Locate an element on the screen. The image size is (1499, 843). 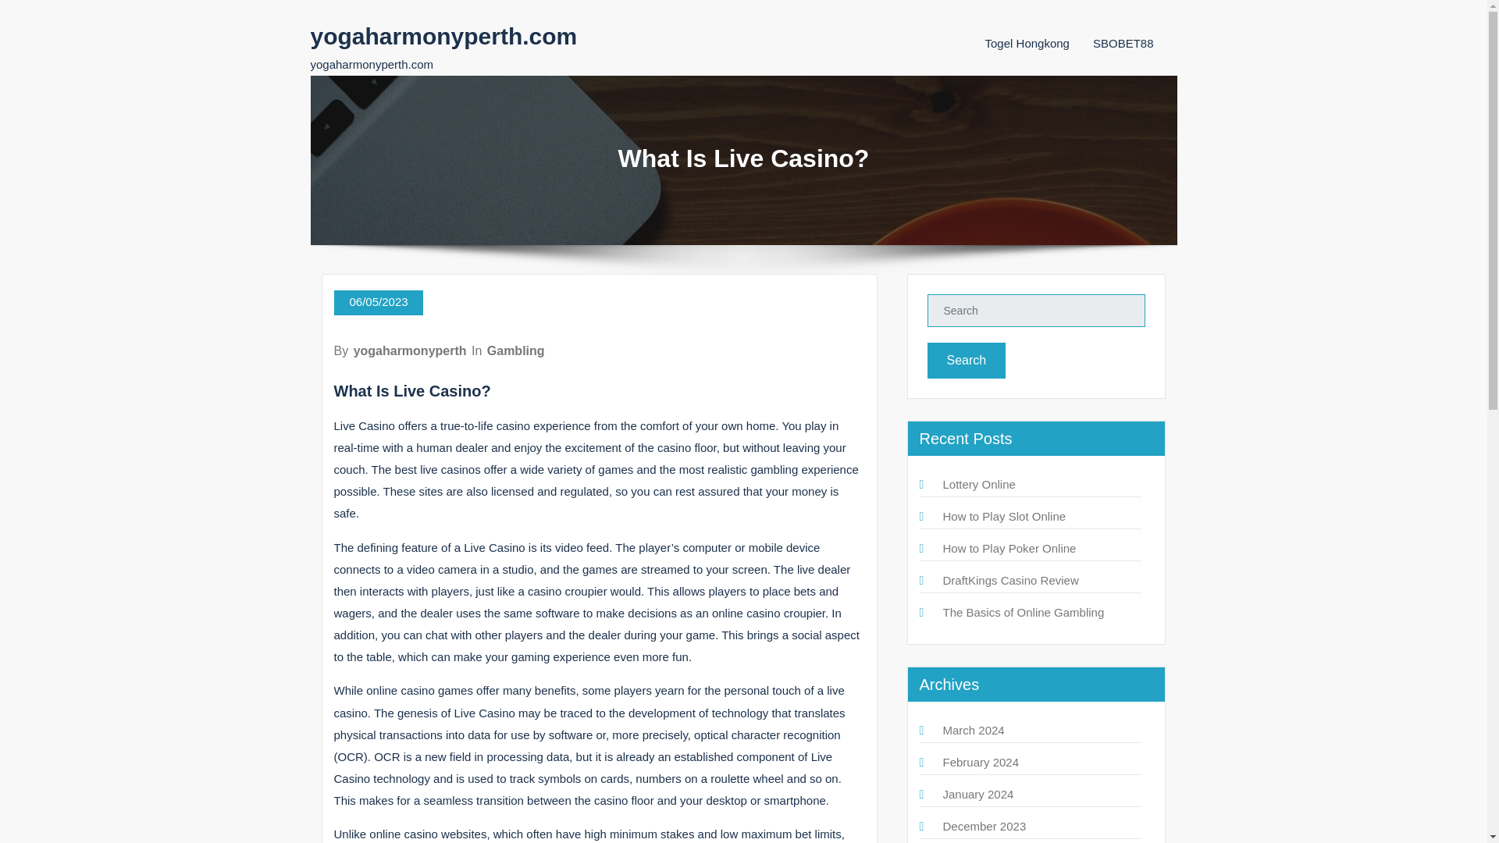
Search is located at coordinates (967, 360).